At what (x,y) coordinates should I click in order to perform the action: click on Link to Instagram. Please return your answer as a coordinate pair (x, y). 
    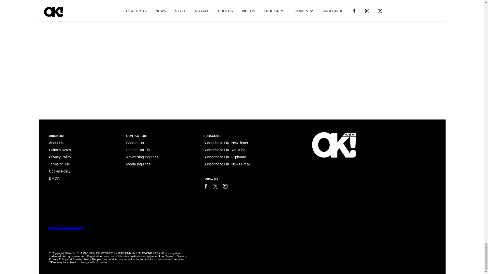
    Looking at the image, I should click on (225, 186).